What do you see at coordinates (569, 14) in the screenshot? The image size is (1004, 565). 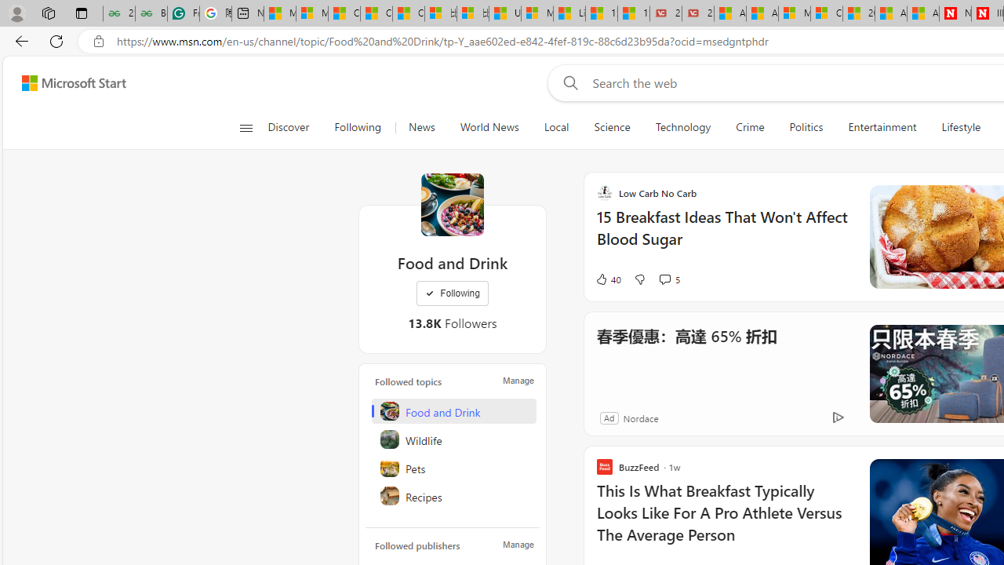 I see `Lifestyle - MSN` at bounding box center [569, 14].